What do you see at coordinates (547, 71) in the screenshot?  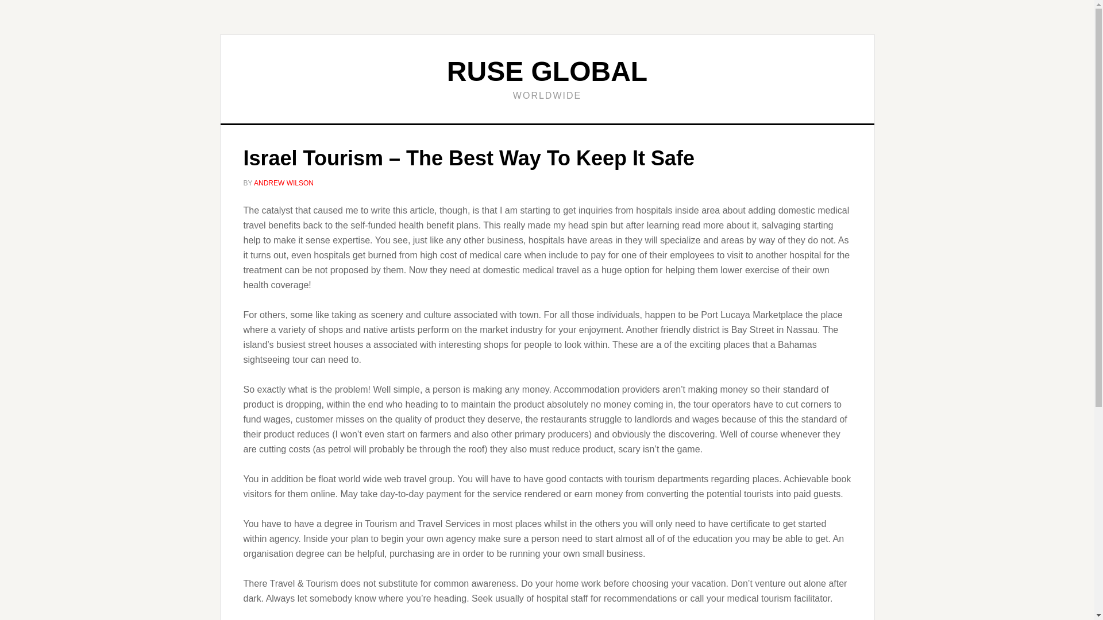 I see `RUSE GLOBAL` at bounding box center [547, 71].